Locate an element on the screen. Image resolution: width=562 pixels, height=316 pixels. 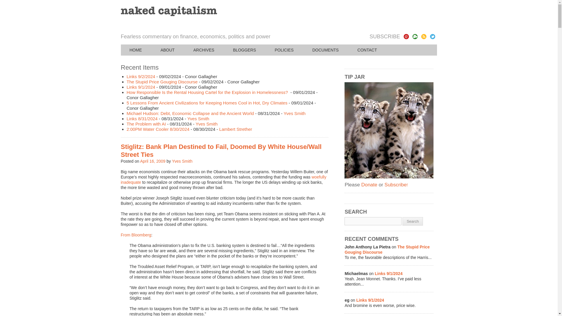
Yves Smith is located at coordinates (198, 118).